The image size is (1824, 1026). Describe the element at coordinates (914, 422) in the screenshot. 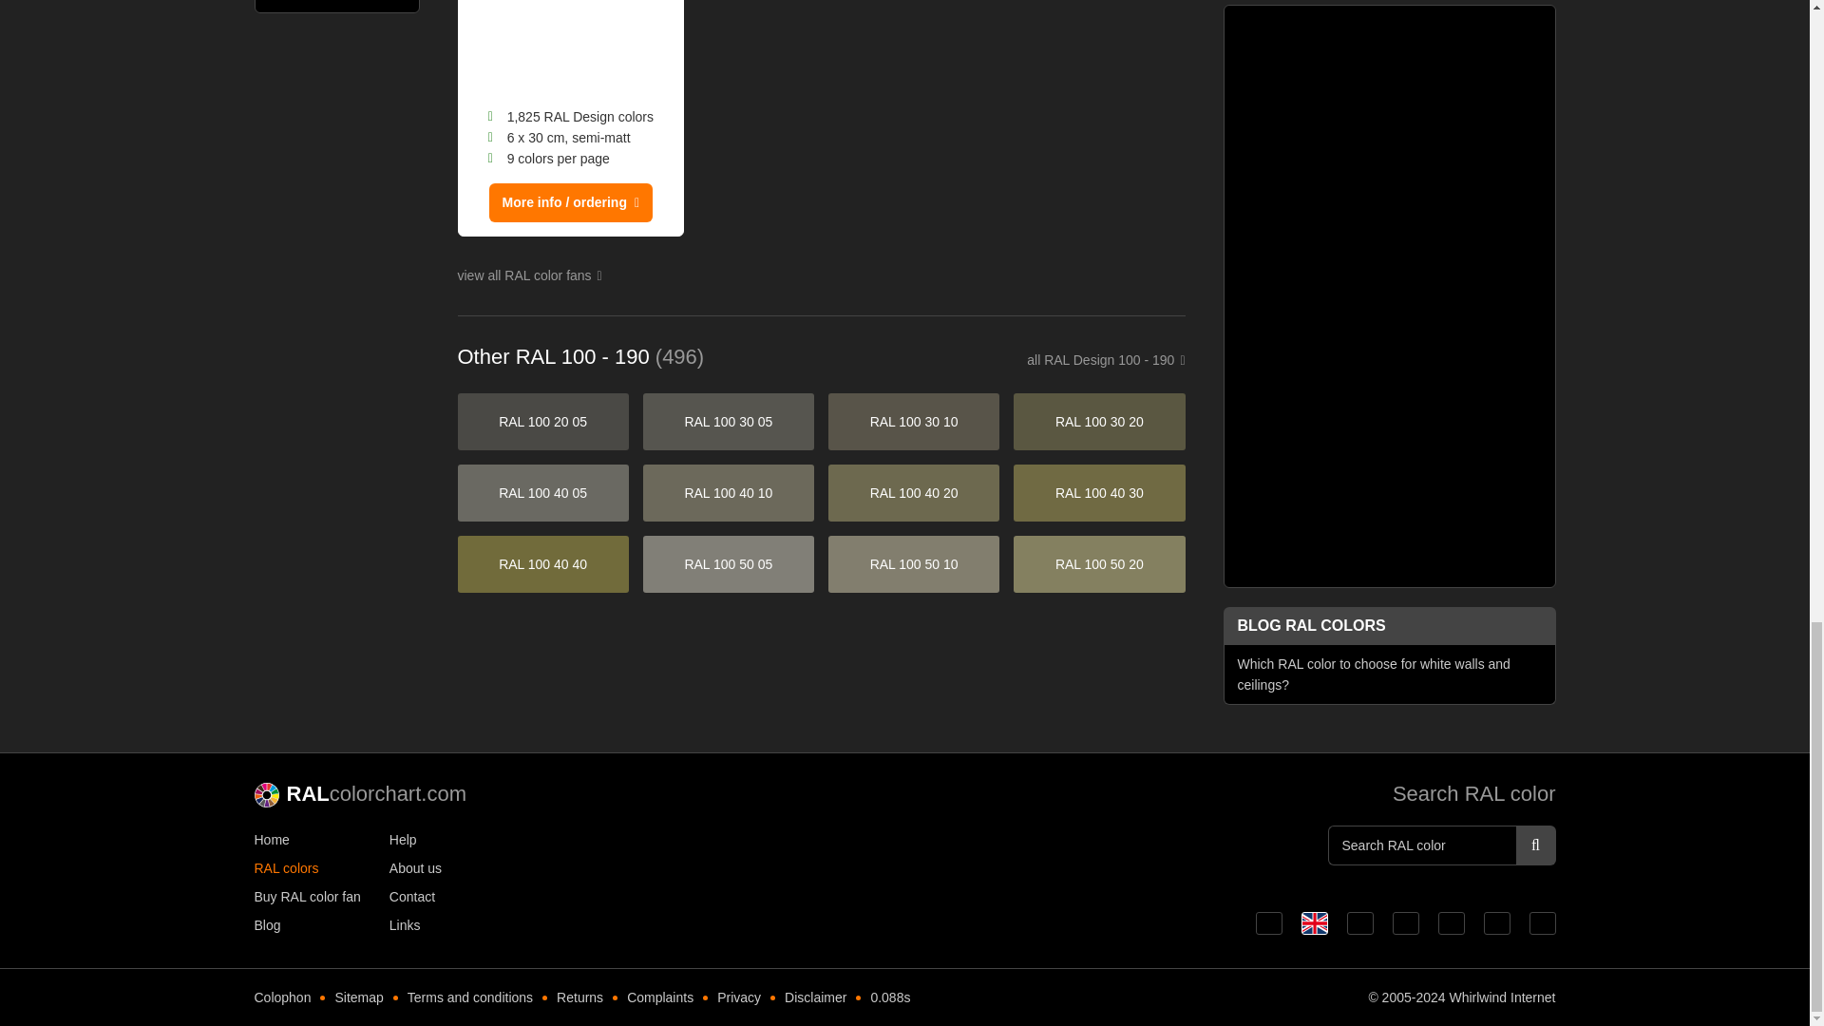

I see `RAL 100 30 10 Vermilion green` at that location.